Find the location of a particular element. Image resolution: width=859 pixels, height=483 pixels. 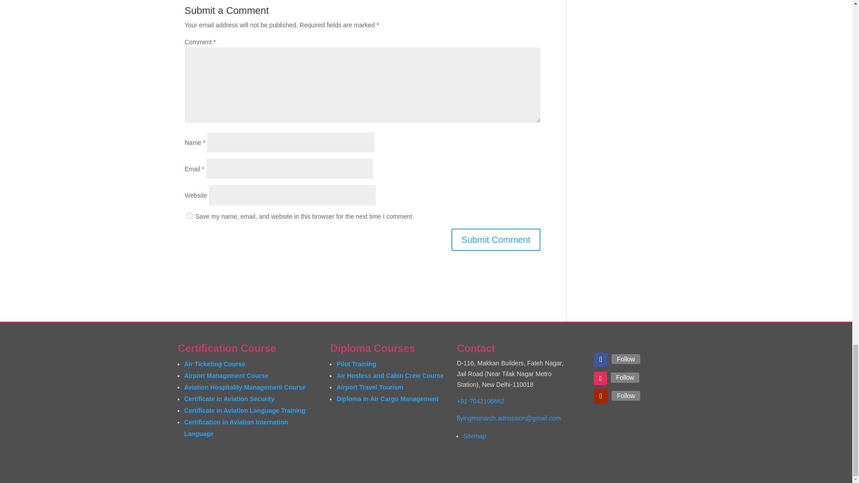

Follow on Instagram is located at coordinates (600, 378).